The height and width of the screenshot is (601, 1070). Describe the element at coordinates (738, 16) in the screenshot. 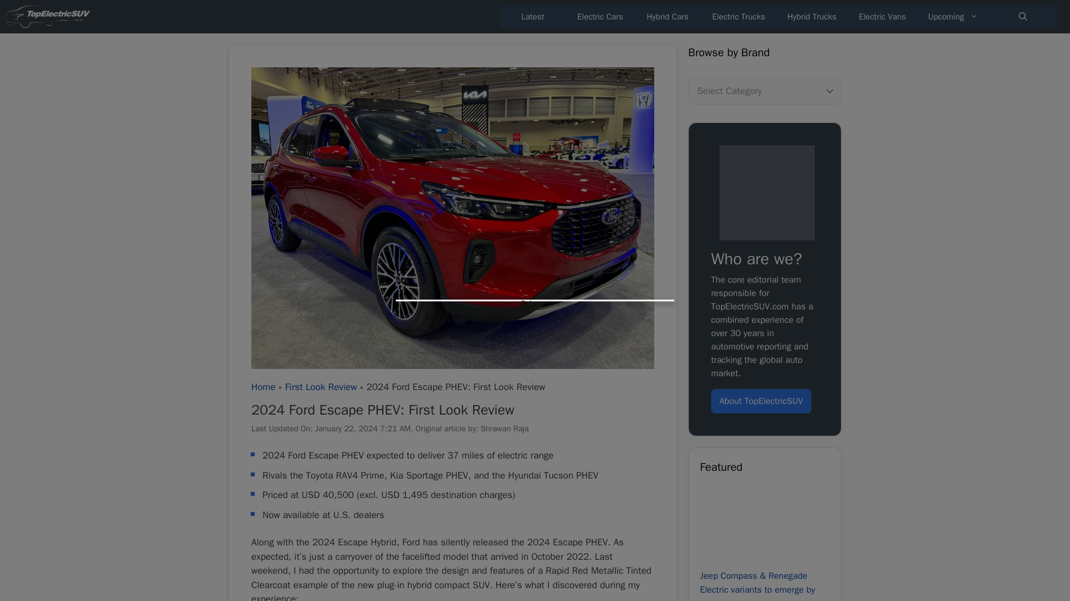

I see `Electric Trucks` at that location.